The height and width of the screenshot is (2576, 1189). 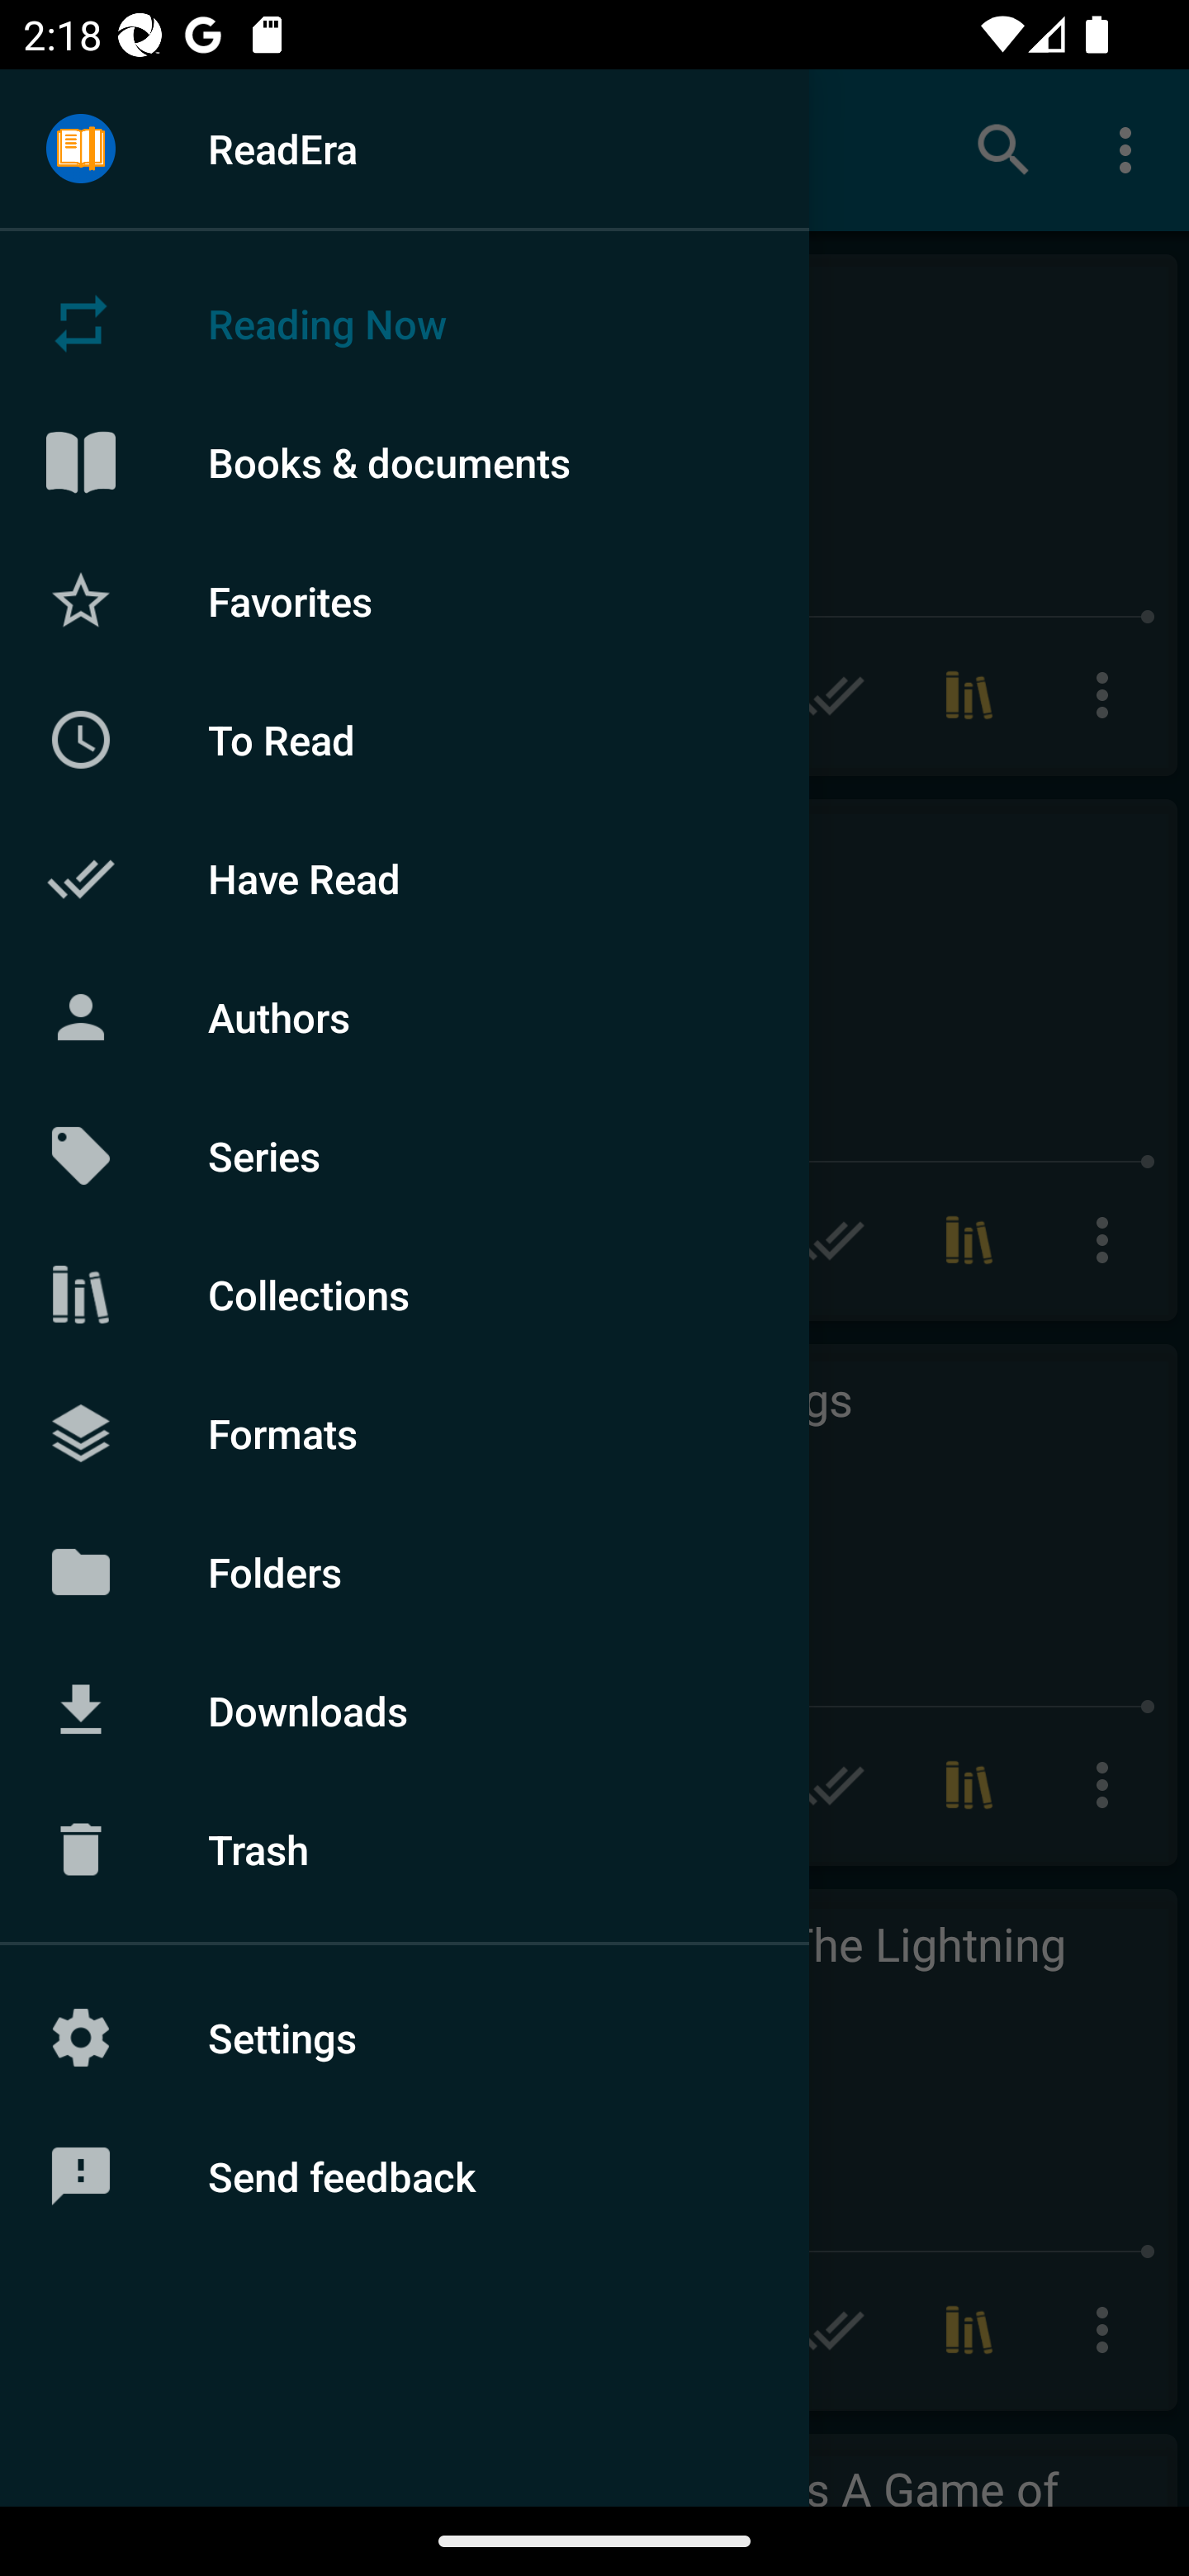 What do you see at coordinates (81, 150) in the screenshot?
I see `Menu` at bounding box center [81, 150].